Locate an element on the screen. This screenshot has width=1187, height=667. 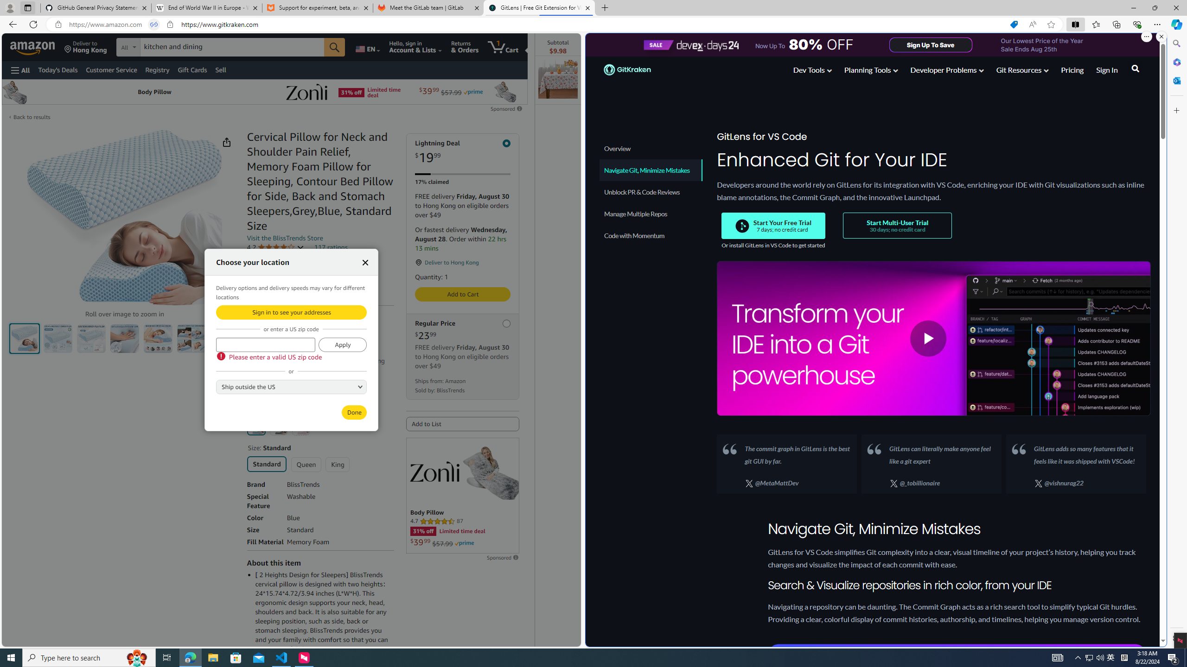
Deliver to Hong Kong is located at coordinates (86, 47).